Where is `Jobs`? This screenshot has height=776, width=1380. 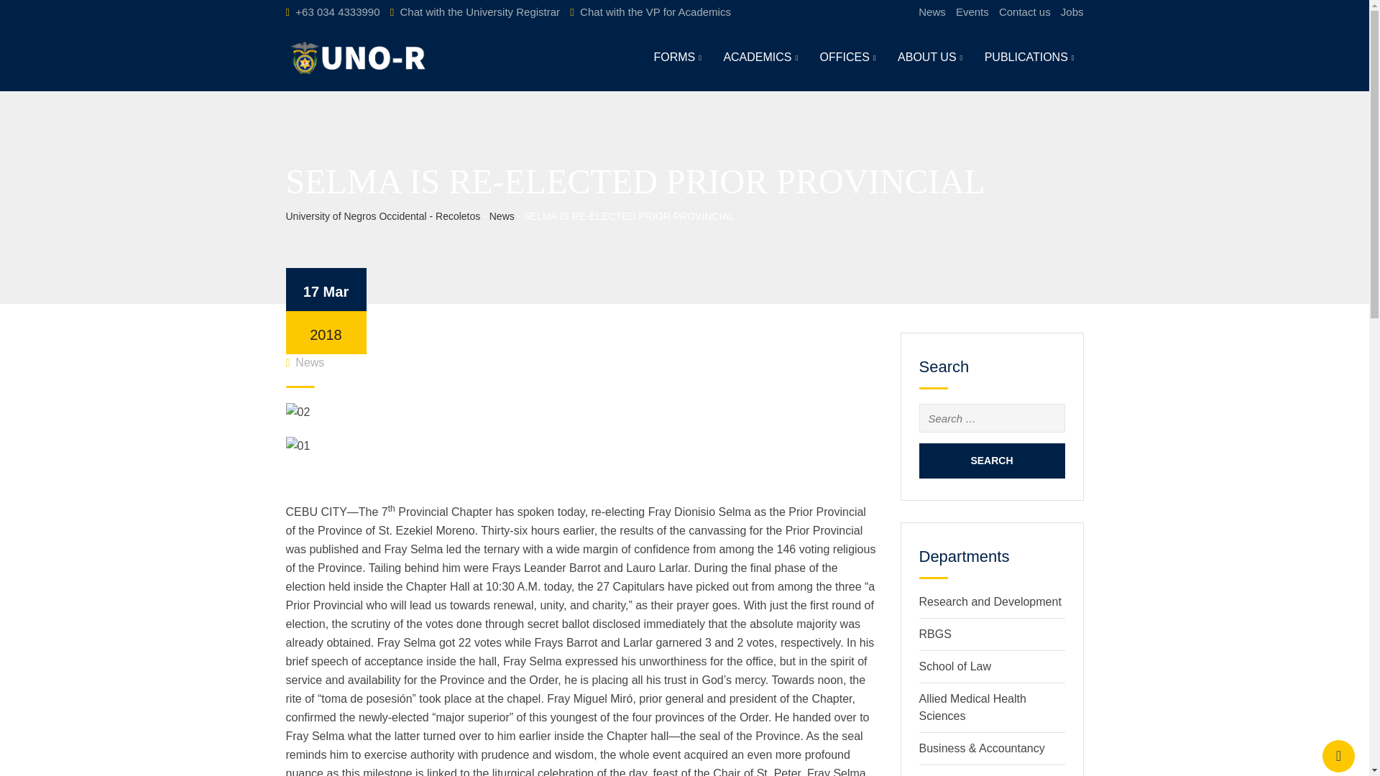 Jobs is located at coordinates (1072, 11).